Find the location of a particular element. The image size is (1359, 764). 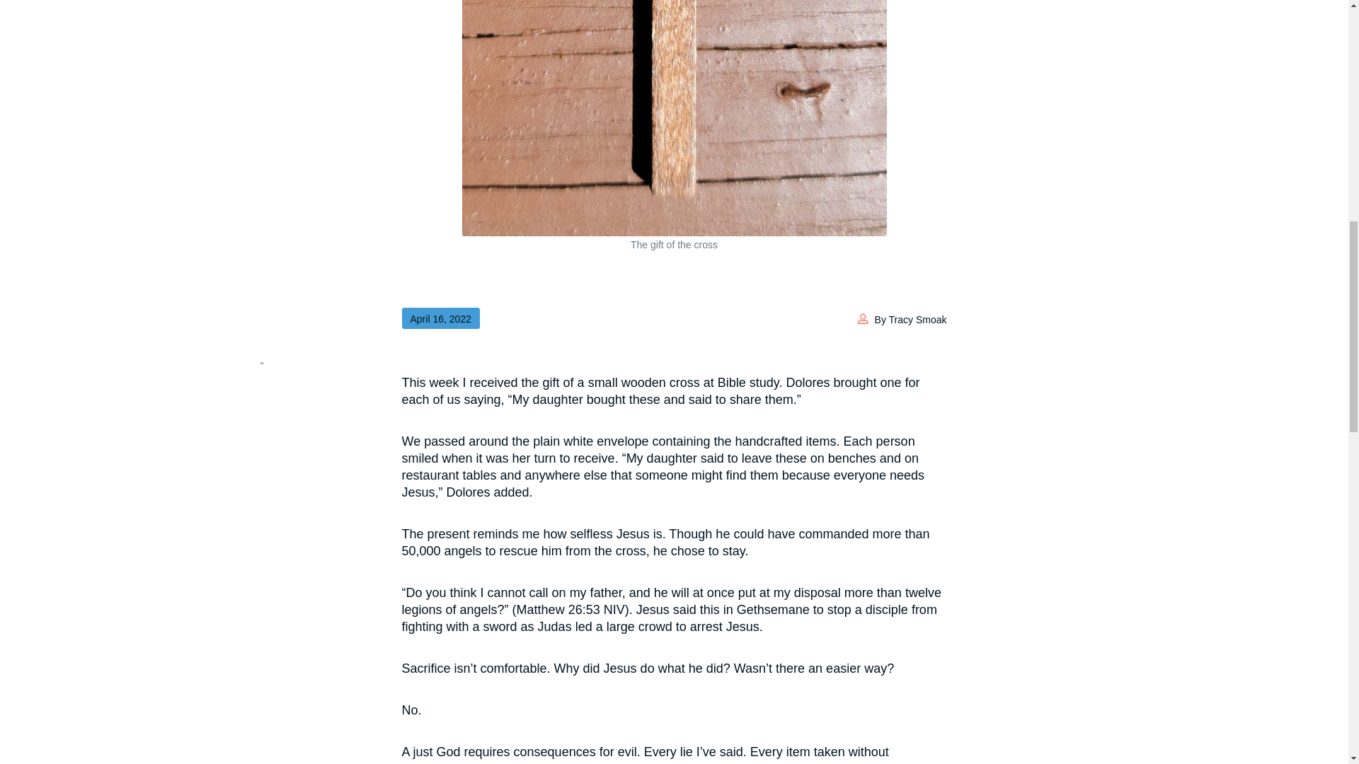

By Tracy Smoak is located at coordinates (911, 320).